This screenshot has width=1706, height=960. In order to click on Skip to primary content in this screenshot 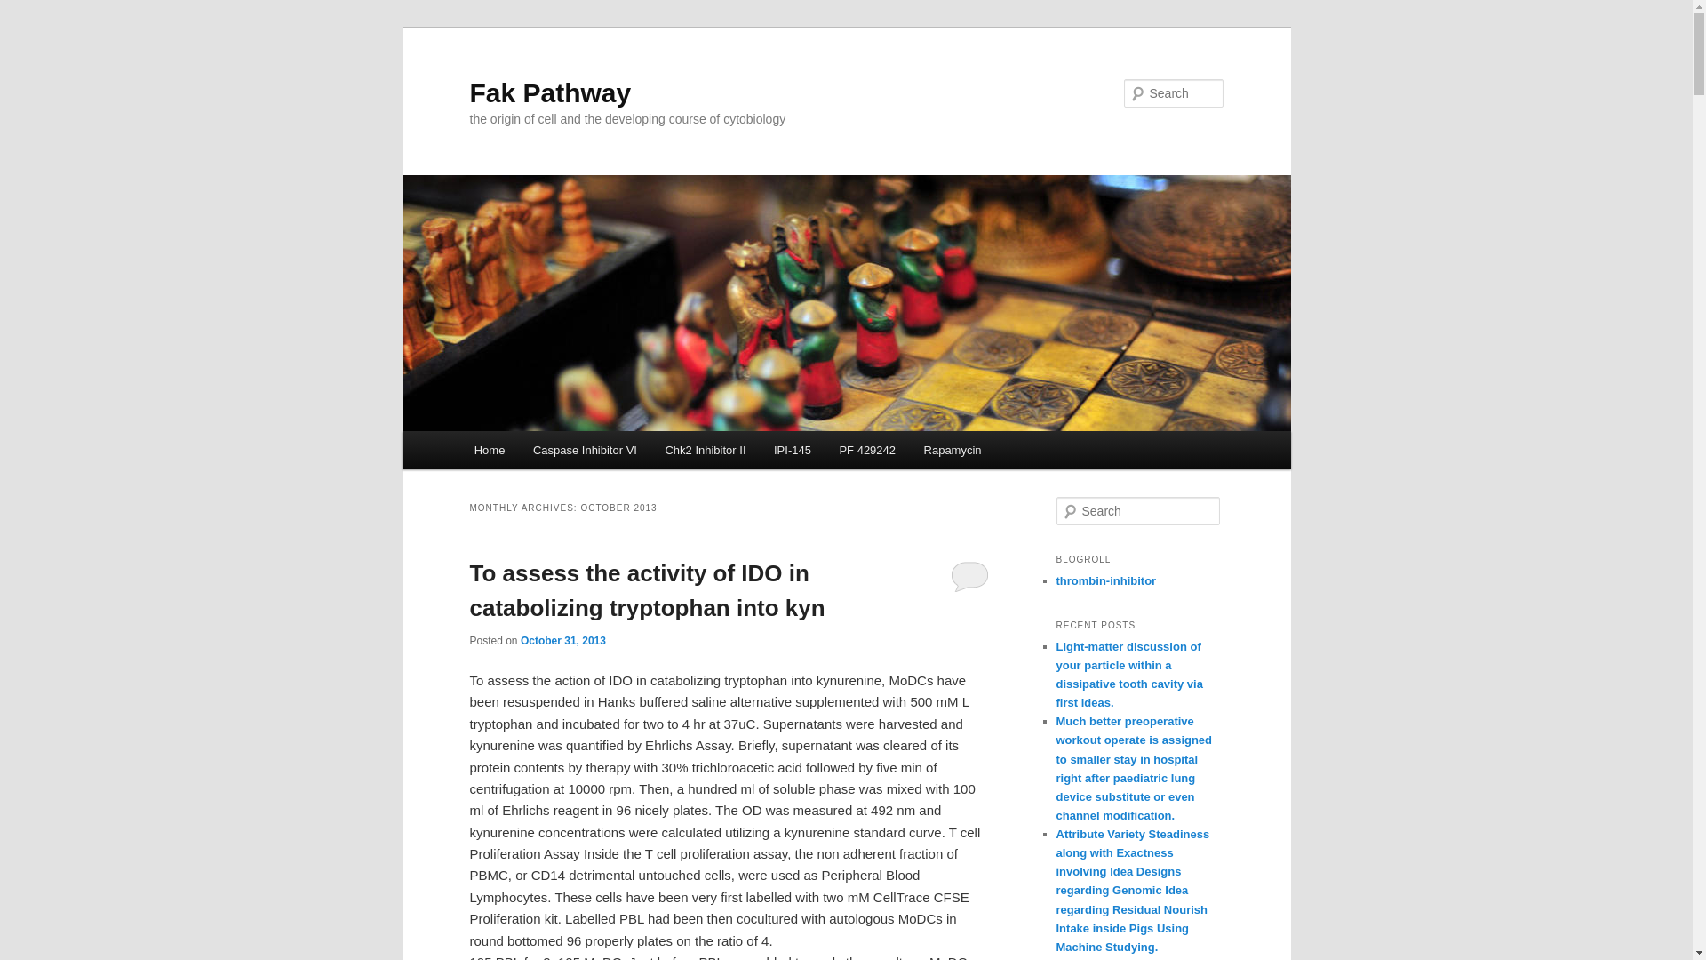, I will do `click(554, 452)`.